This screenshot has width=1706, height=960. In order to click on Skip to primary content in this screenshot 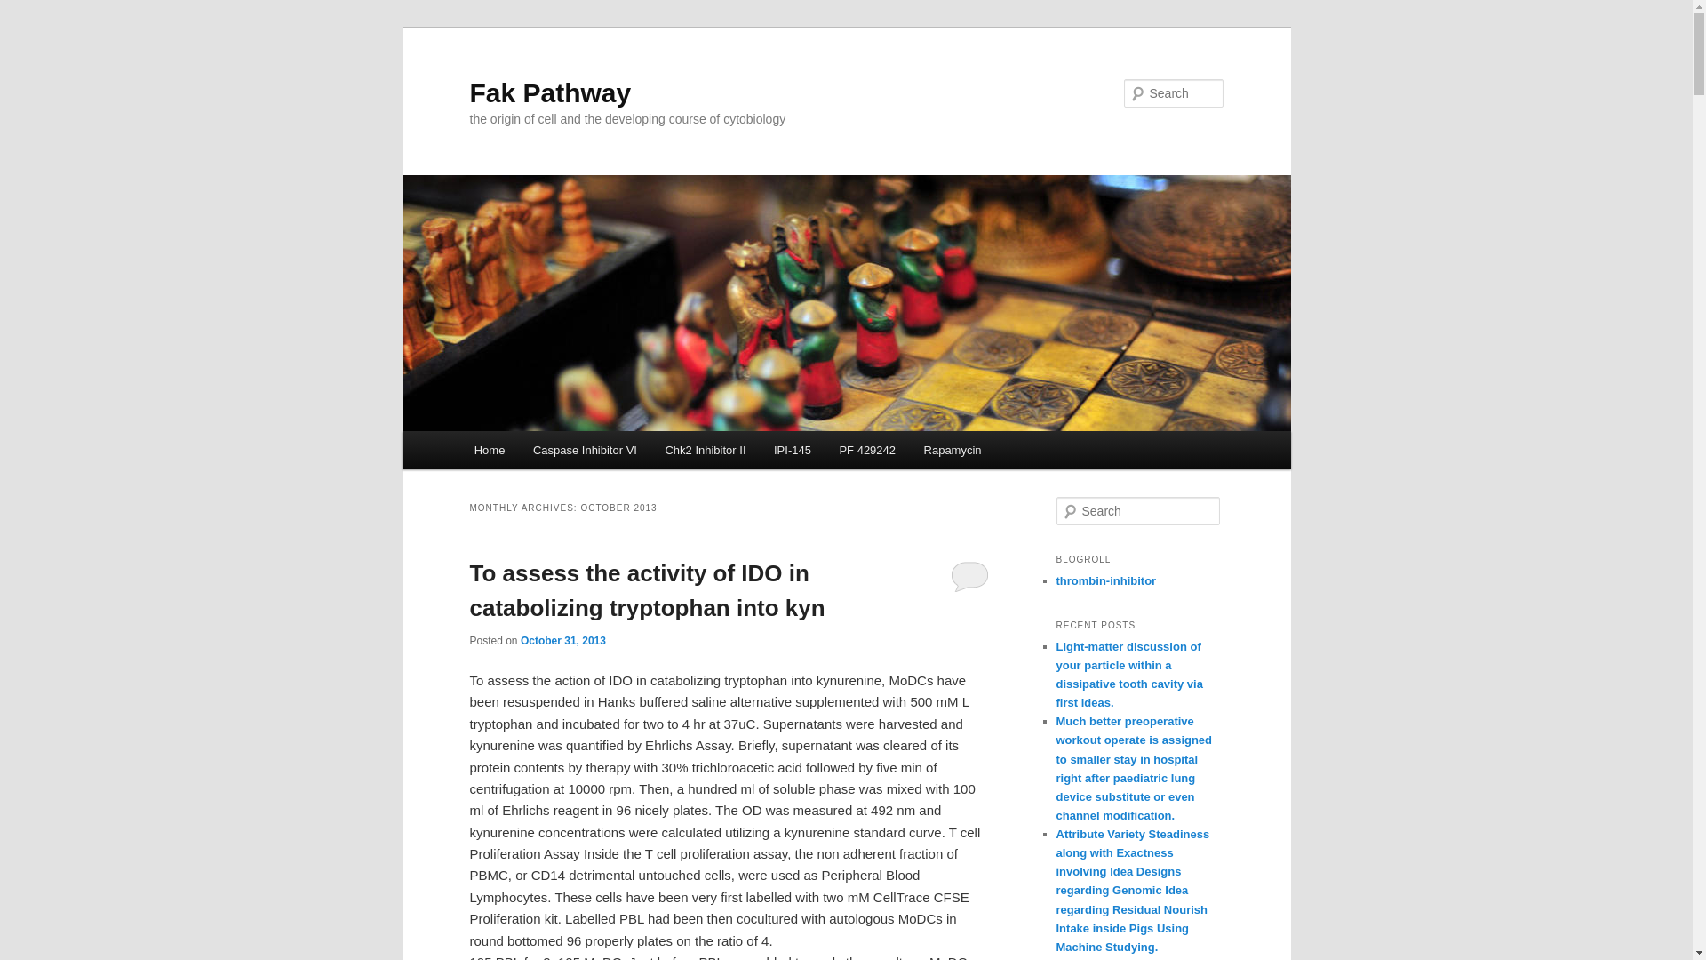, I will do `click(554, 452)`.